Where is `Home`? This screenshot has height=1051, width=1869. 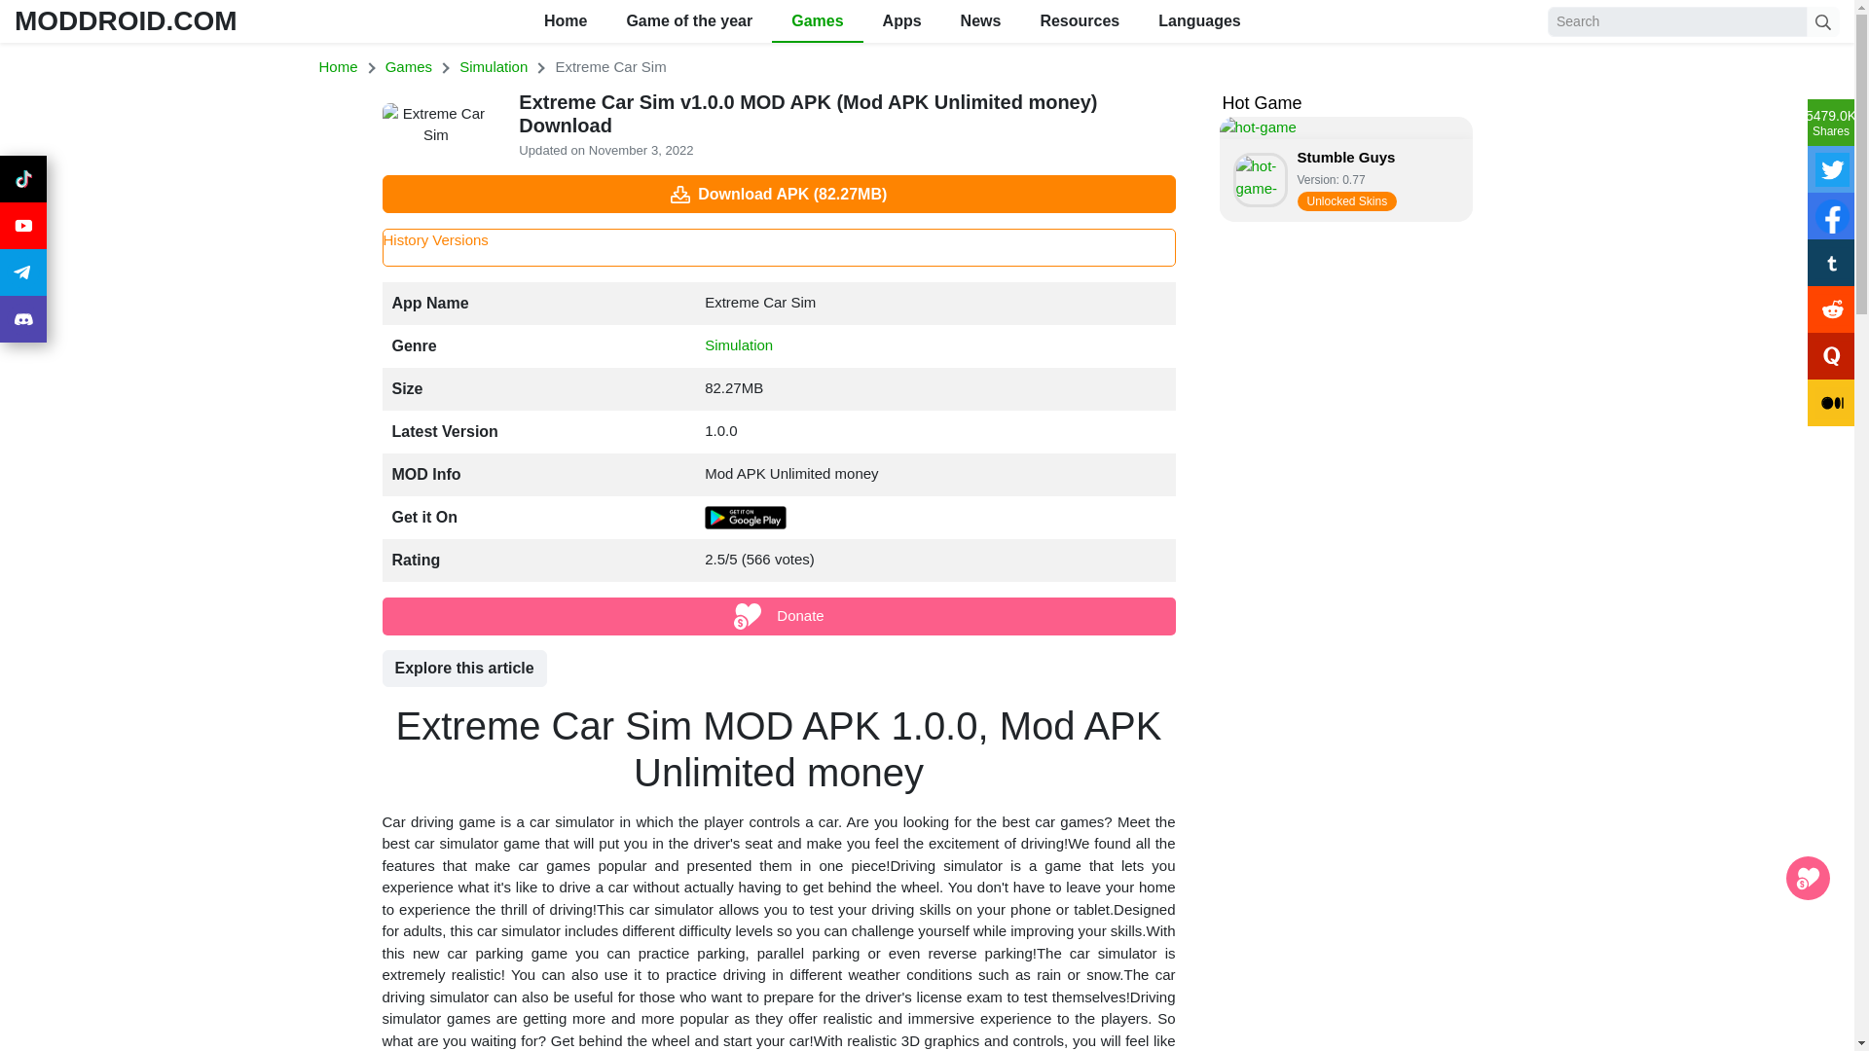 Home is located at coordinates (565, 21).